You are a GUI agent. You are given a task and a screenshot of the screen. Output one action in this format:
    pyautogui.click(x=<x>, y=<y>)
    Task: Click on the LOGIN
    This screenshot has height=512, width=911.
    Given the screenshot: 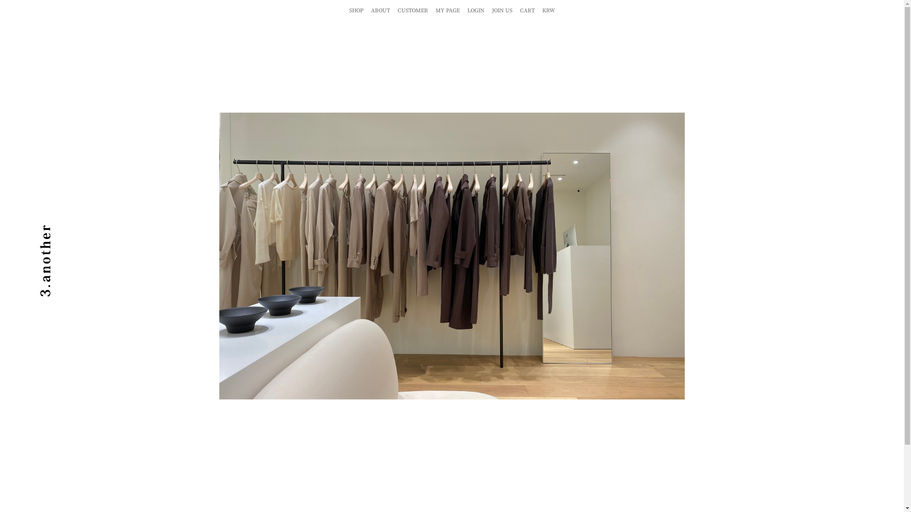 What is the action you would take?
    pyautogui.click(x=475, y=10)
    